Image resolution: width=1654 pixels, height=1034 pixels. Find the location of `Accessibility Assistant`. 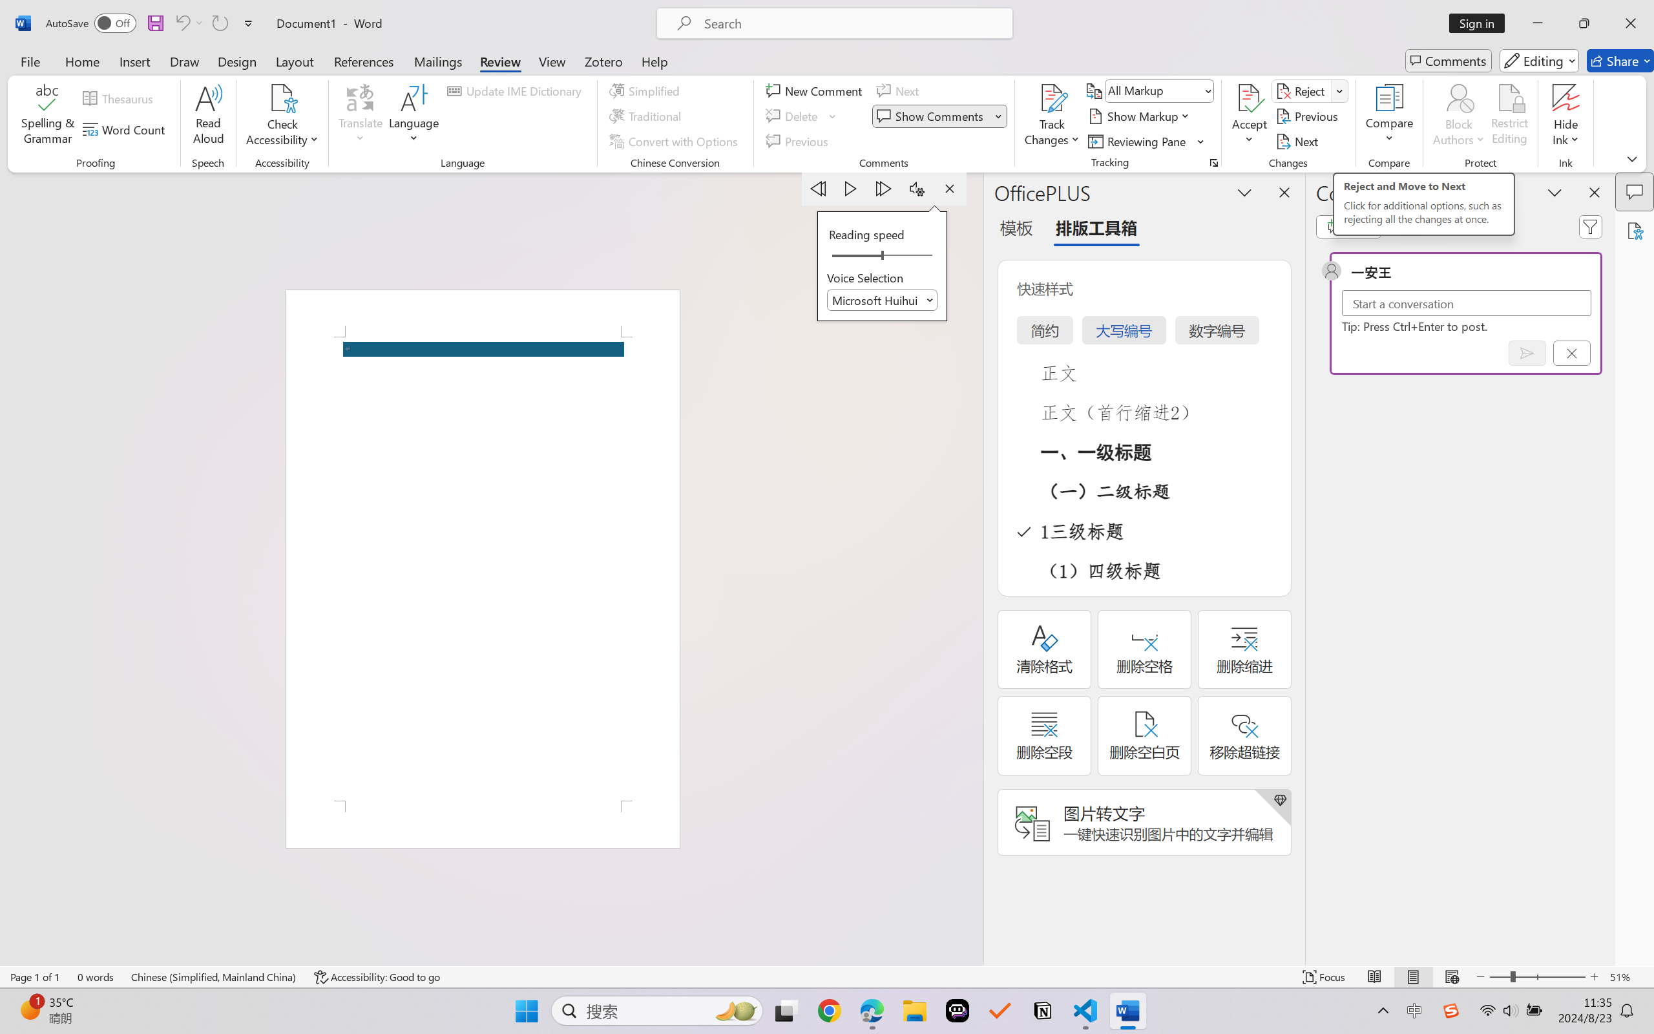

Accessibility Assistant is located at coordinates (1635, 230).